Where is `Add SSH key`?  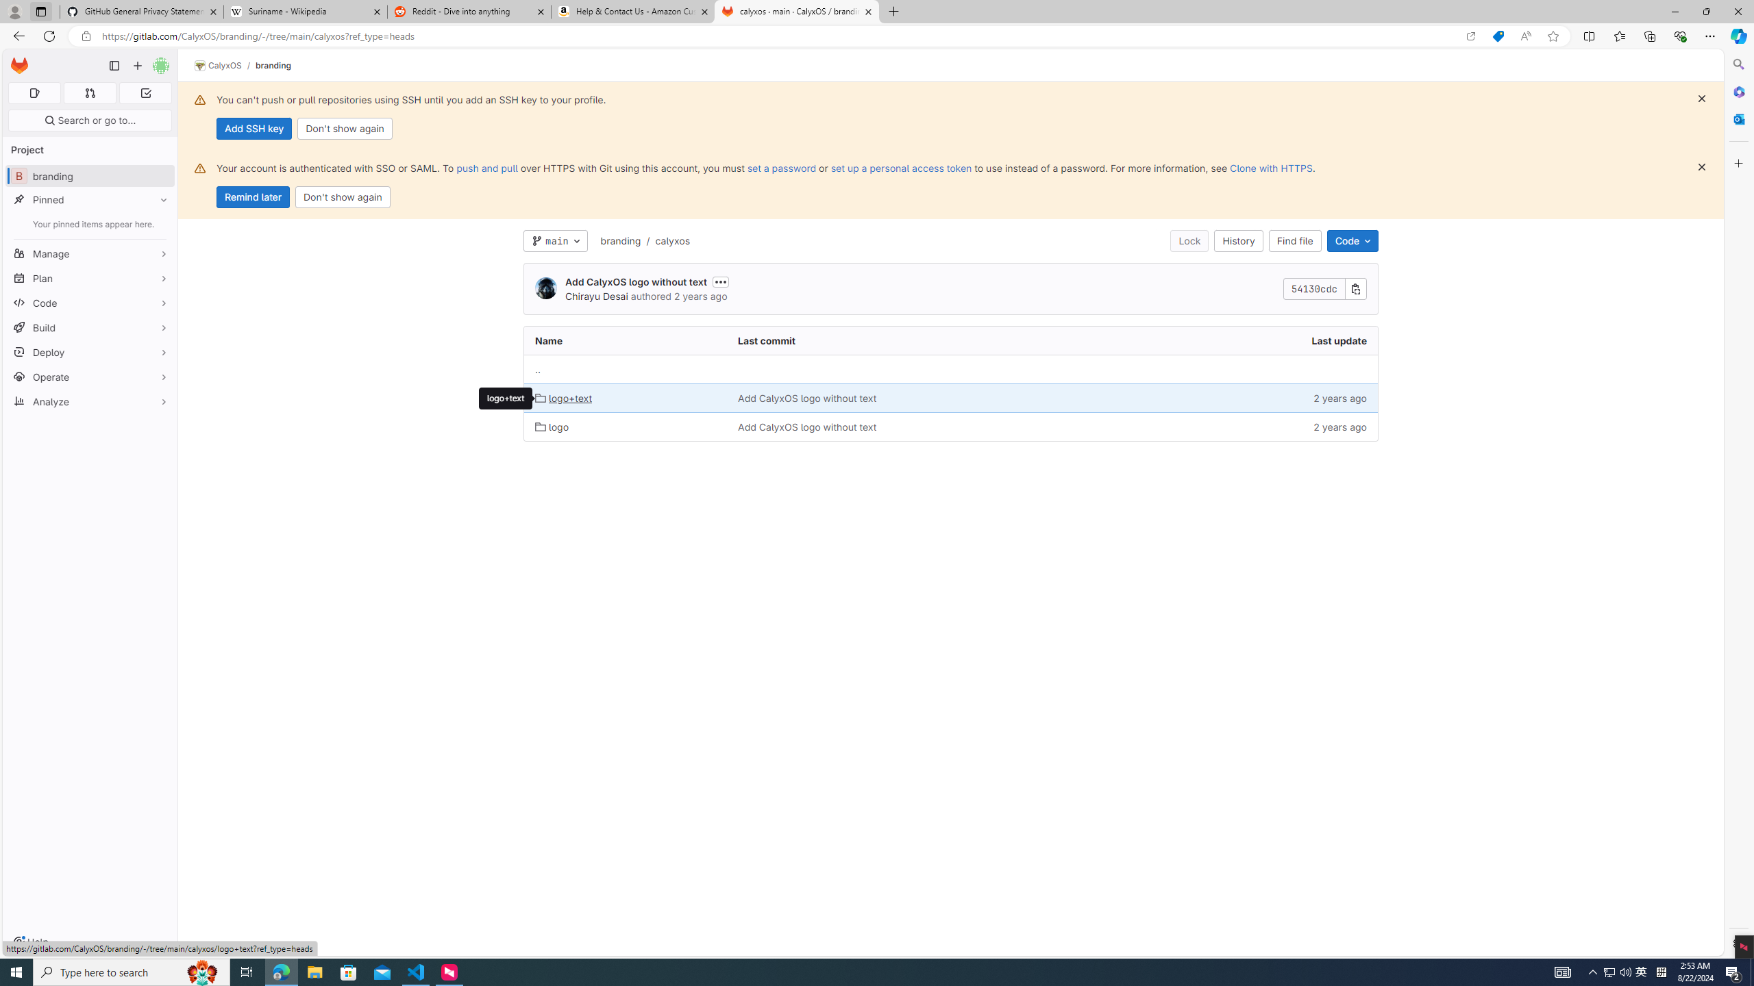
Add SSH key is located at coordinates (254, 129).